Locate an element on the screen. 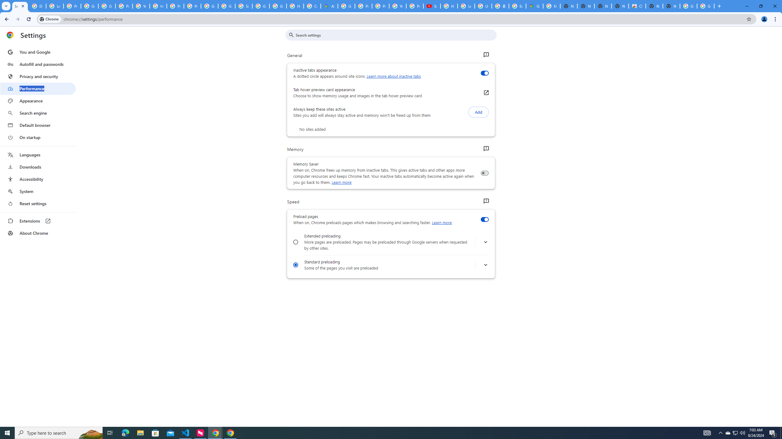 The width and height of the screenshot is (782, 439). Learn more about inactive tabs is located at coordinates (393, 76).